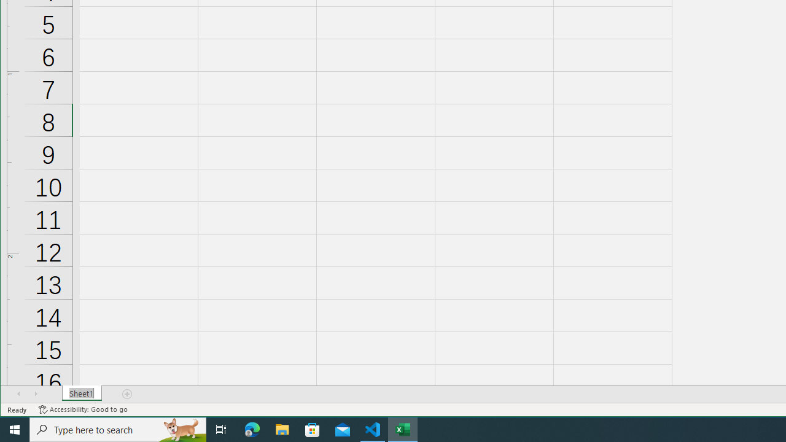  Describe the element at coordinates (403, 430) in the screenshot. I see `Excel - 1 running window` at that location.